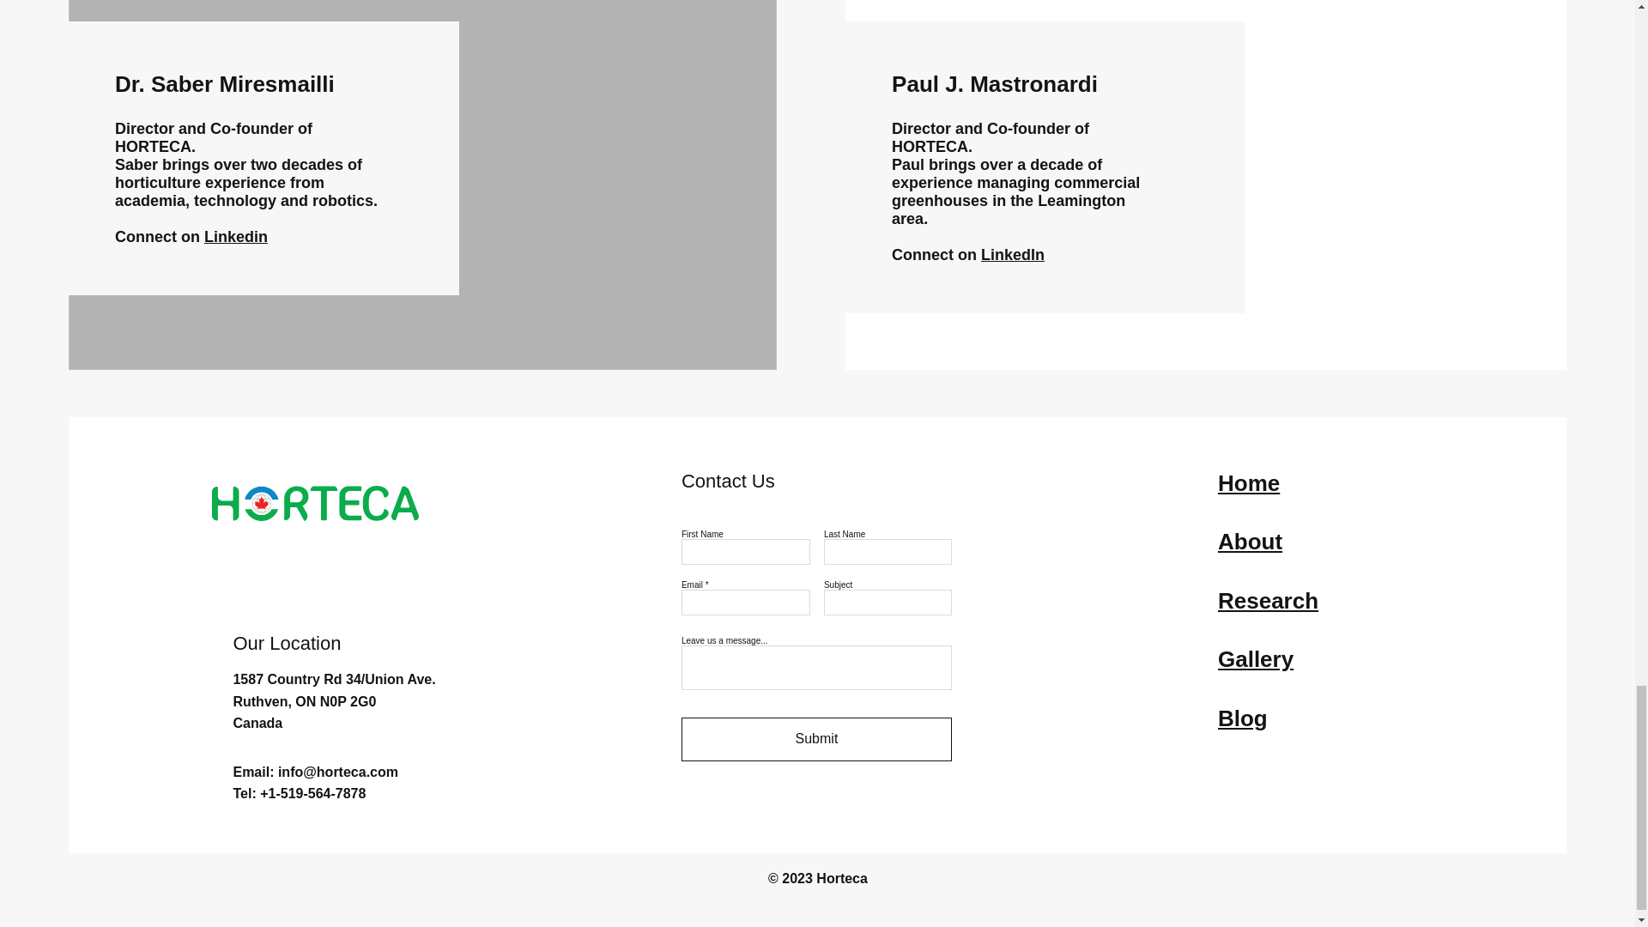 The height and width of the screenshot is (927, 1648). What do you see at coordinates (1255, 659) in the screenshot?
I see `Gallery` at bounding box center [1255, 659].